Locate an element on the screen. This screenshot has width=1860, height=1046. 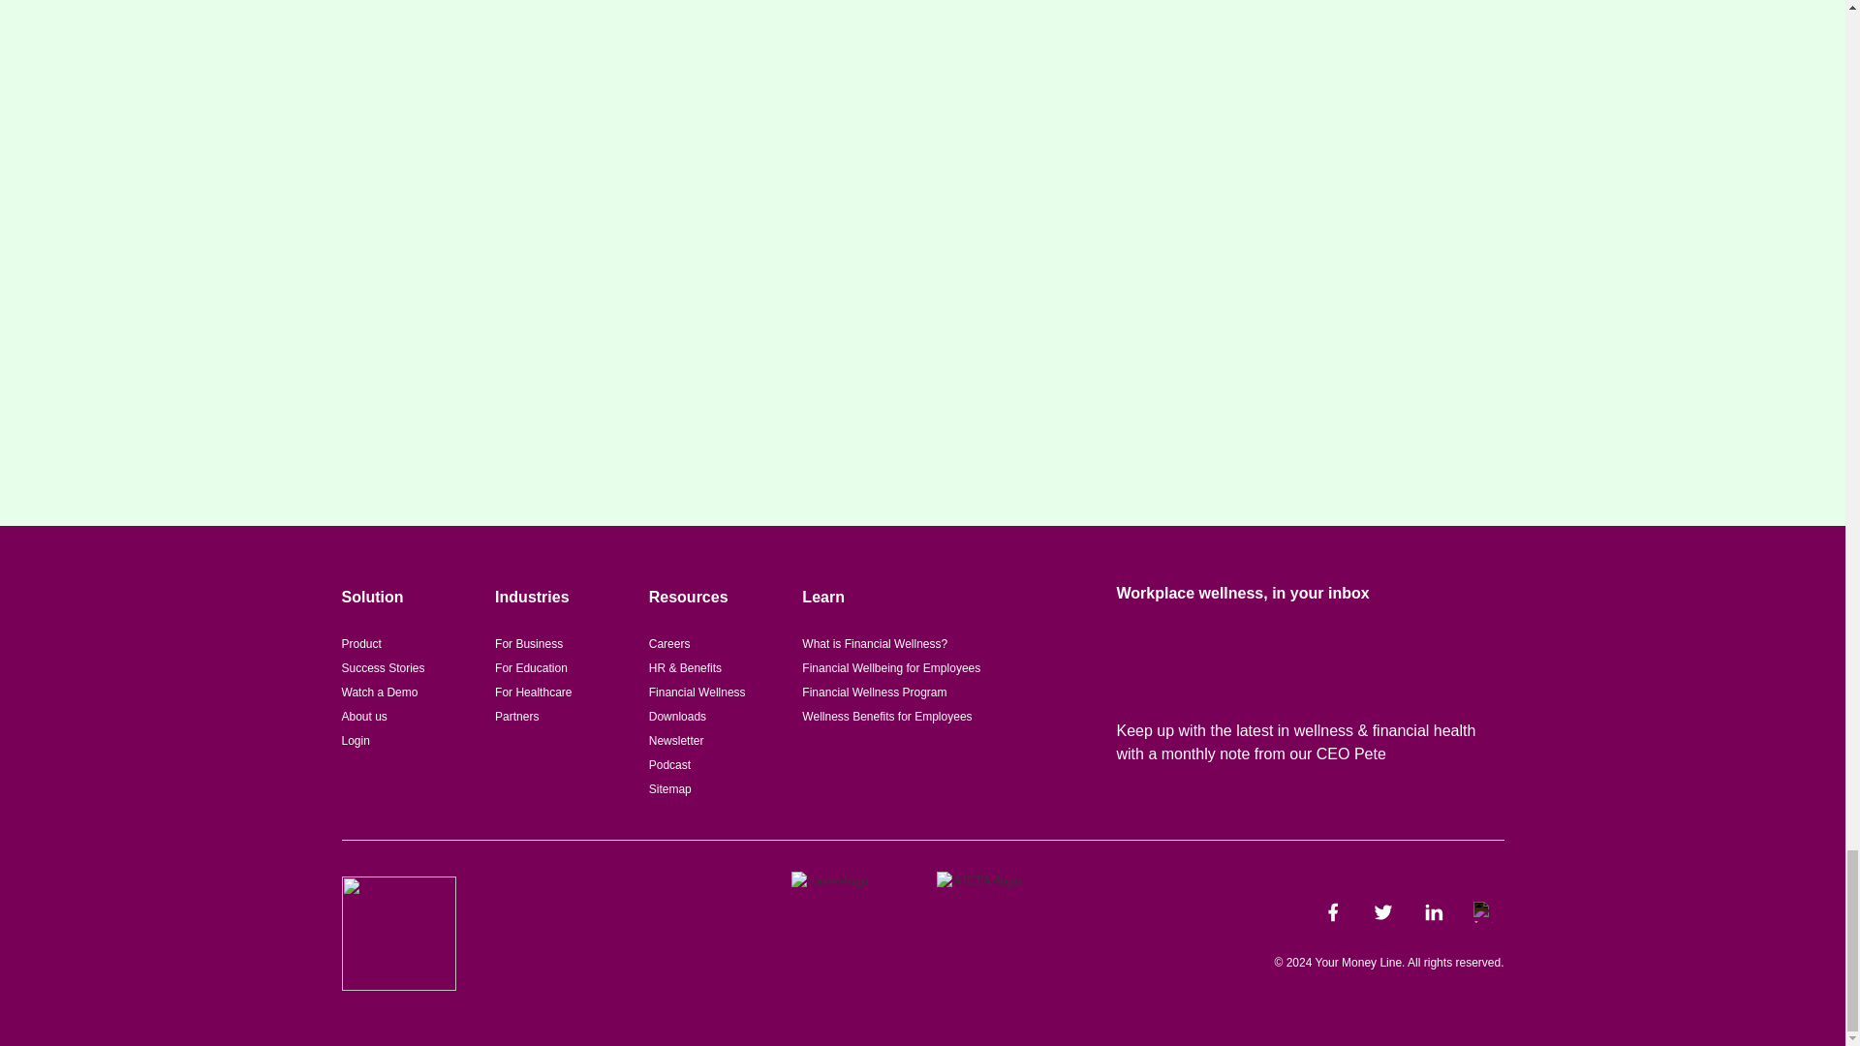
Login is located at coordinates (355, 741).